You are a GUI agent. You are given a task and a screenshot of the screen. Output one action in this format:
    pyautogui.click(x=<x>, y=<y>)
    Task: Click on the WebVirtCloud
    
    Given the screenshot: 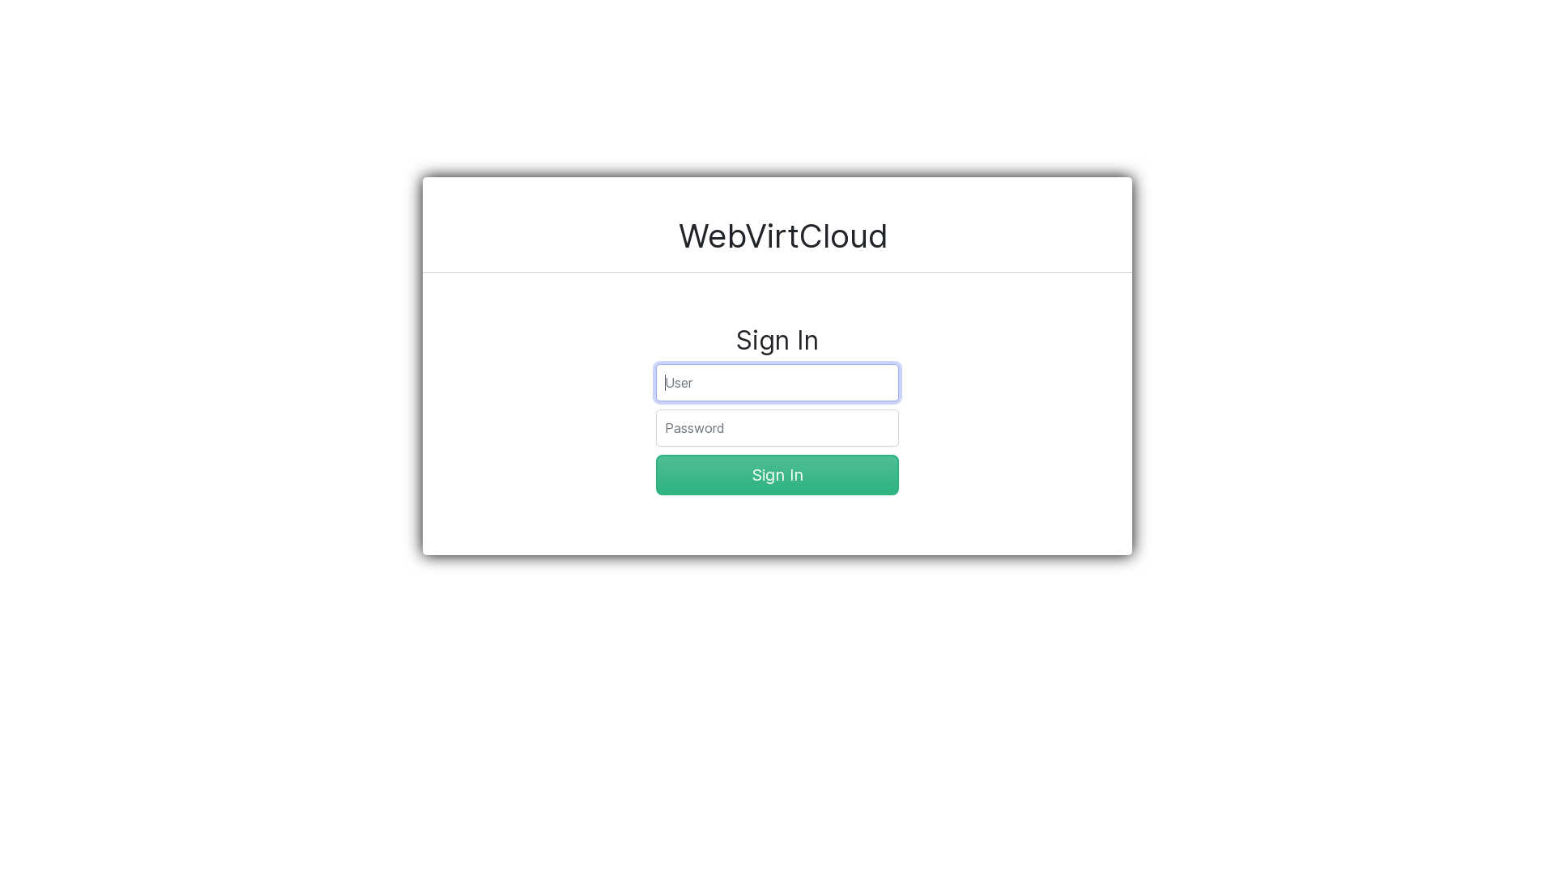 What is the action you would take?
    pyautogui.click(x=784, y=236)
    